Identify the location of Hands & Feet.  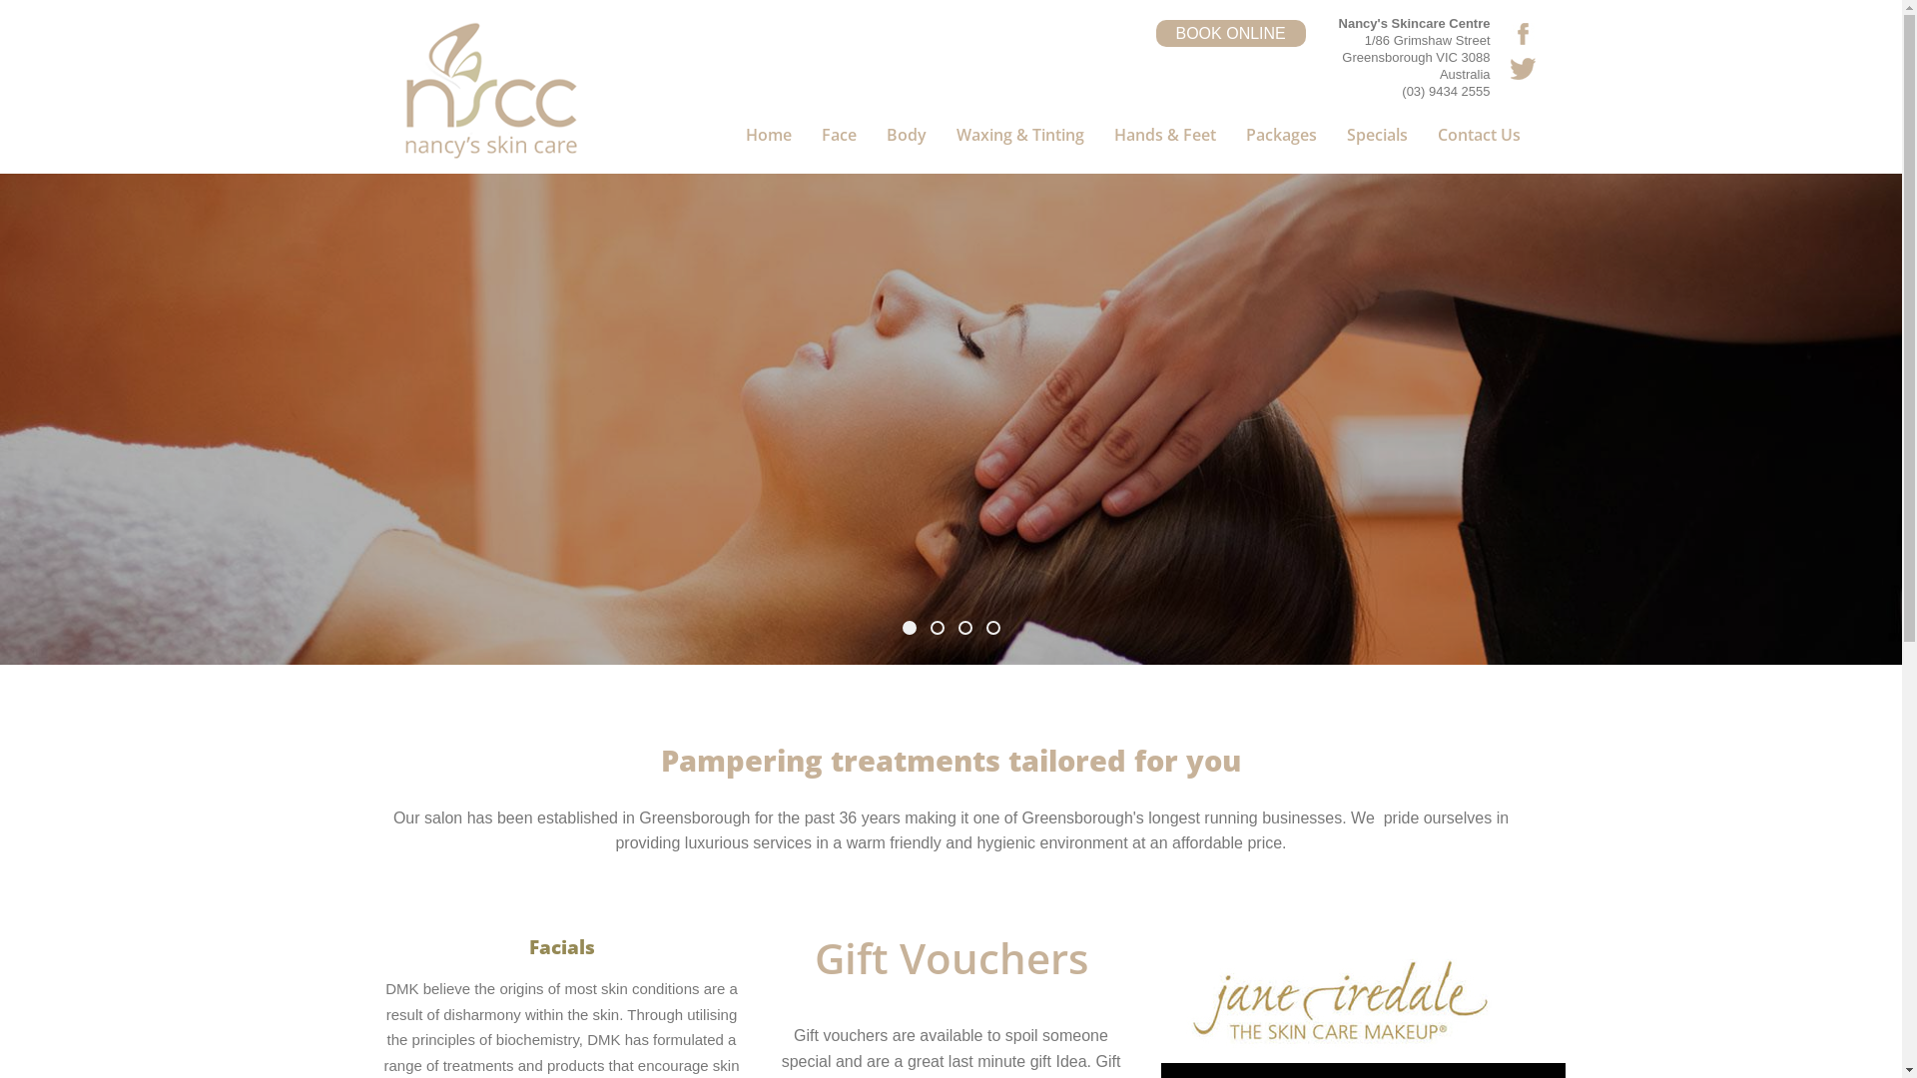
(1164, 142).